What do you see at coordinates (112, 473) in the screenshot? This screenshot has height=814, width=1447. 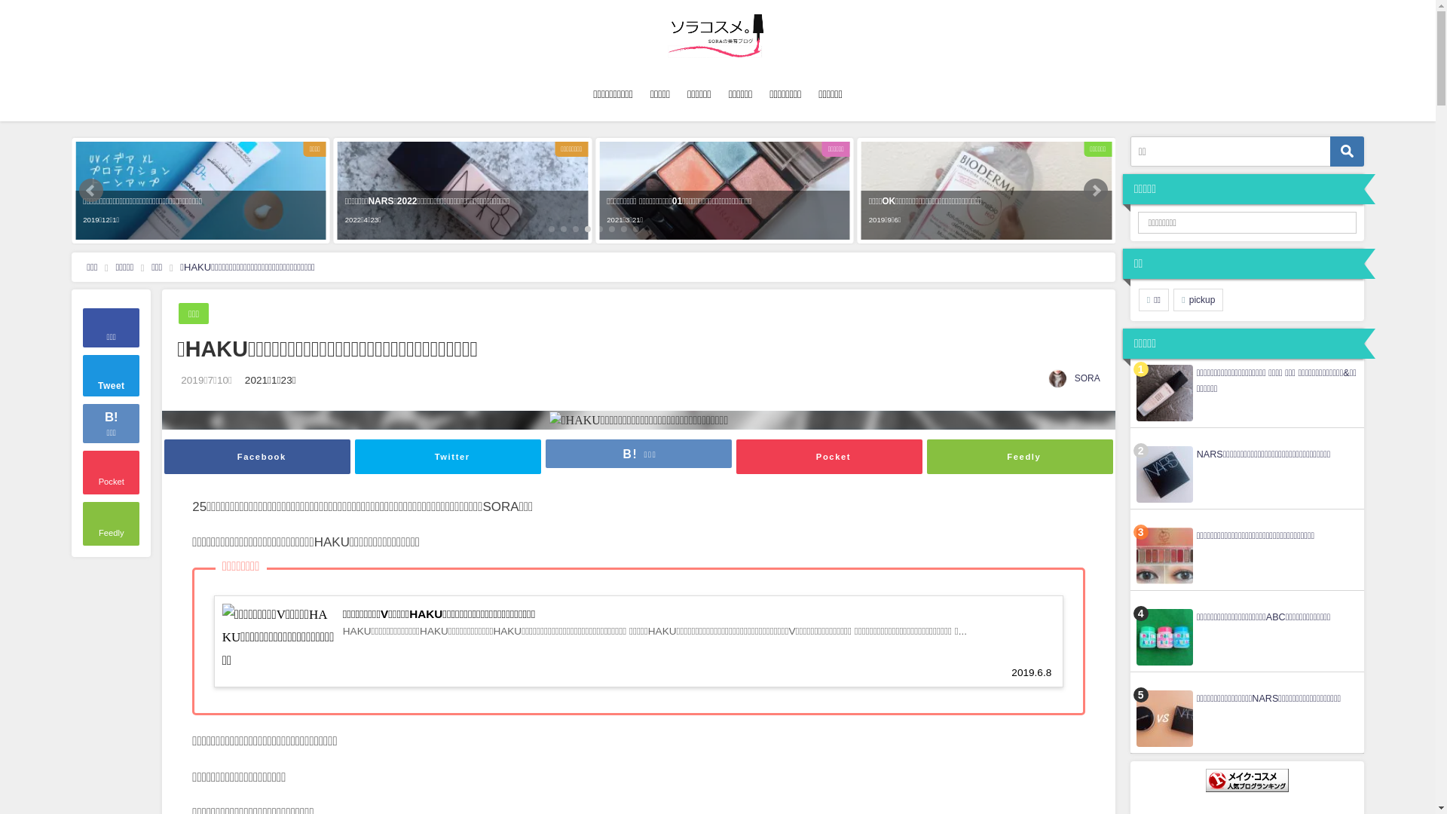 I see `Pocket` at bounding box center [112, 473].